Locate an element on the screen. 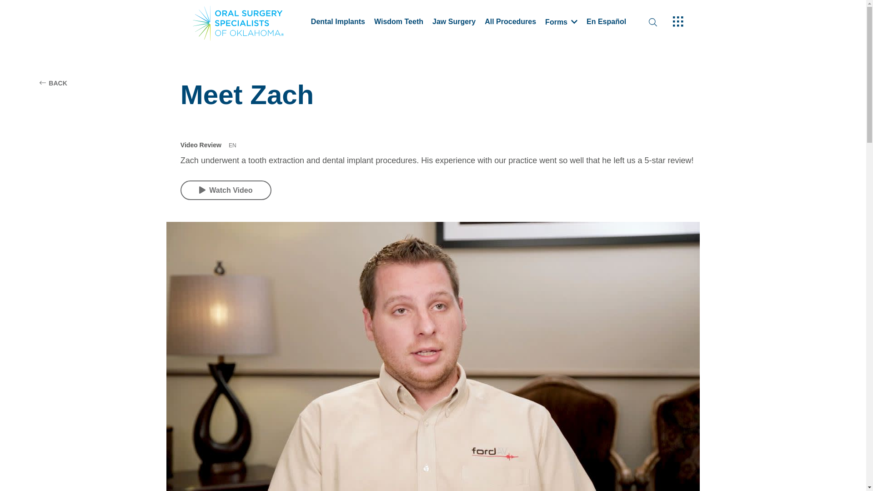 Image resolution: width=873 pixels, height=491 pixels. Learn more about dental implant options is located at coordinates (337, 23).